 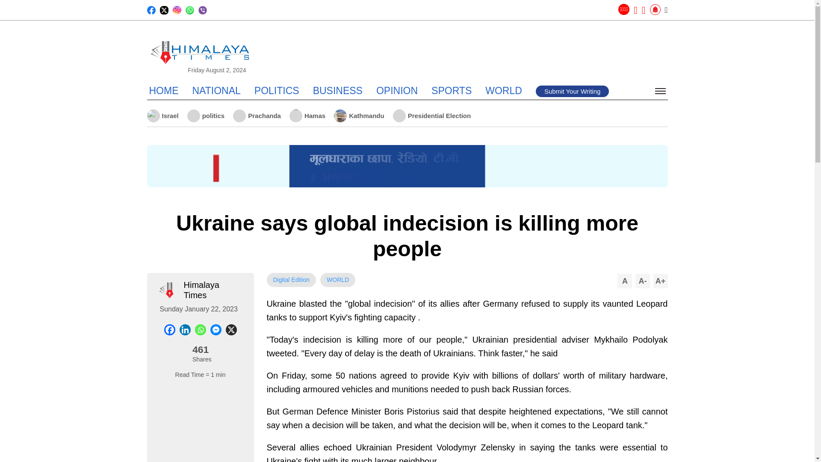 I want to click on English, so click(x=623, y=9).